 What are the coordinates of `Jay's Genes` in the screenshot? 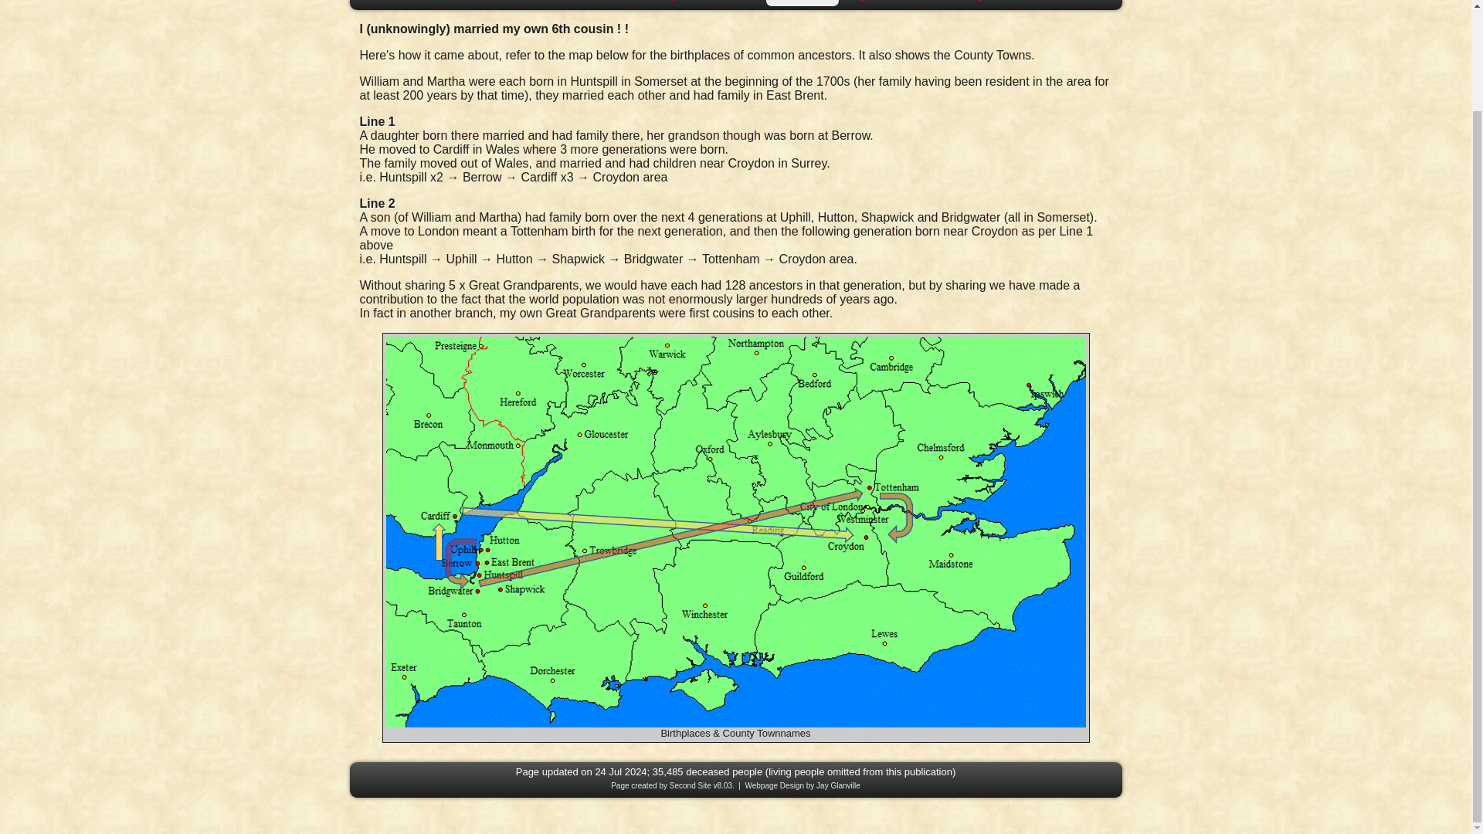 It's located at (882, 2).